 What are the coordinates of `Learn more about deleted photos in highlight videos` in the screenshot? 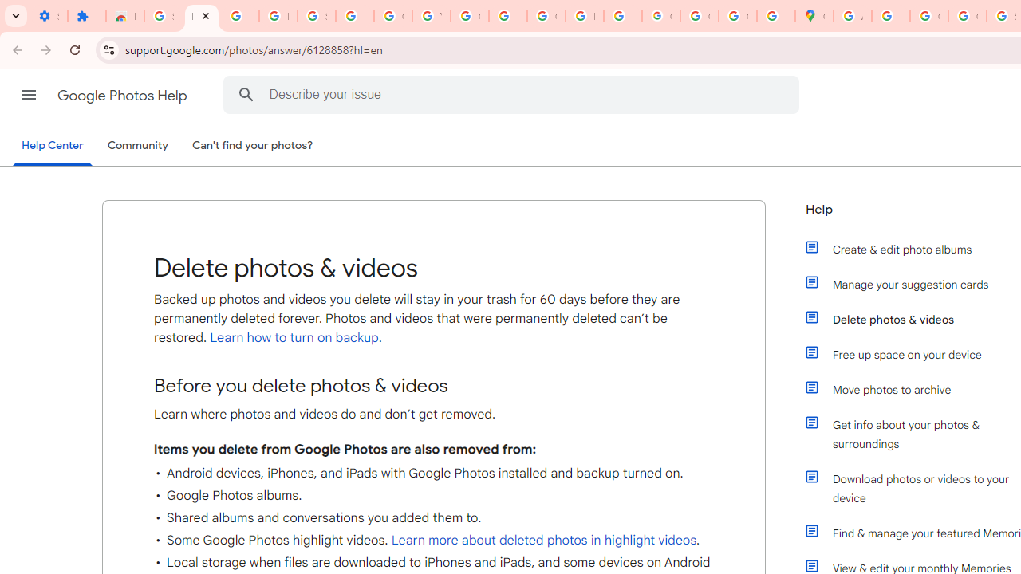 It's located at (544, 541).